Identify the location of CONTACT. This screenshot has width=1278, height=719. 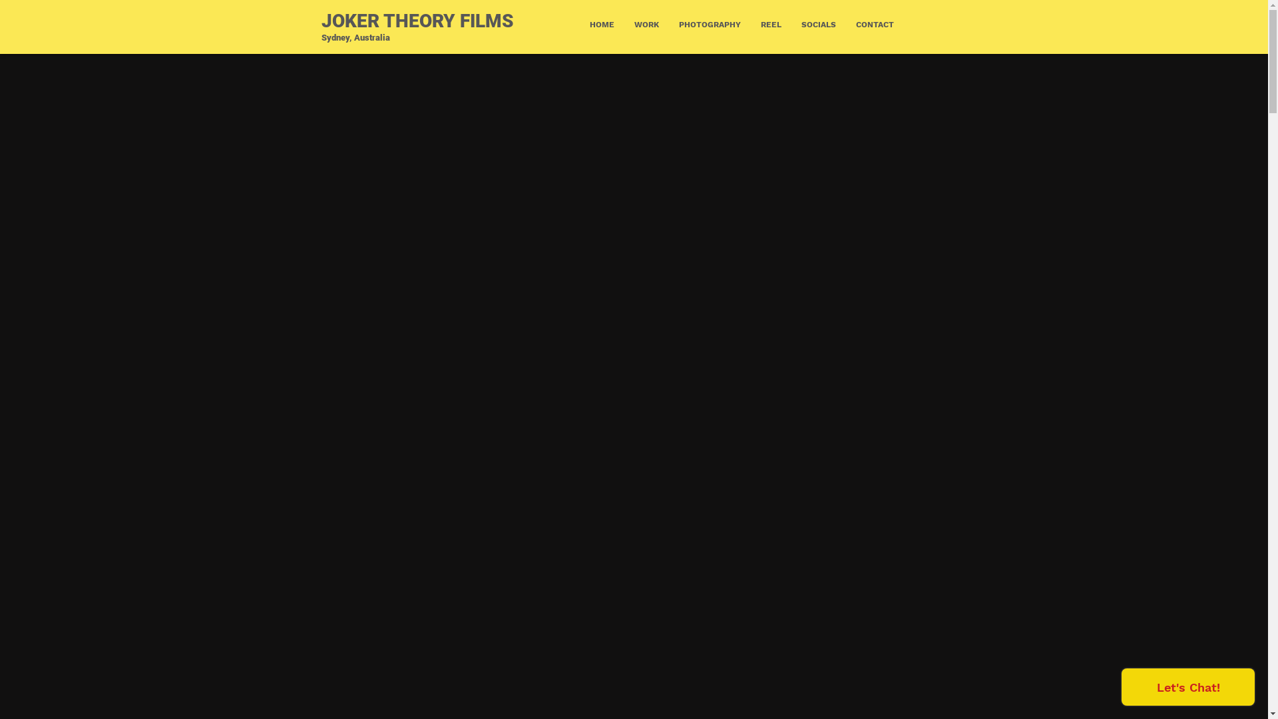
(875, 21).